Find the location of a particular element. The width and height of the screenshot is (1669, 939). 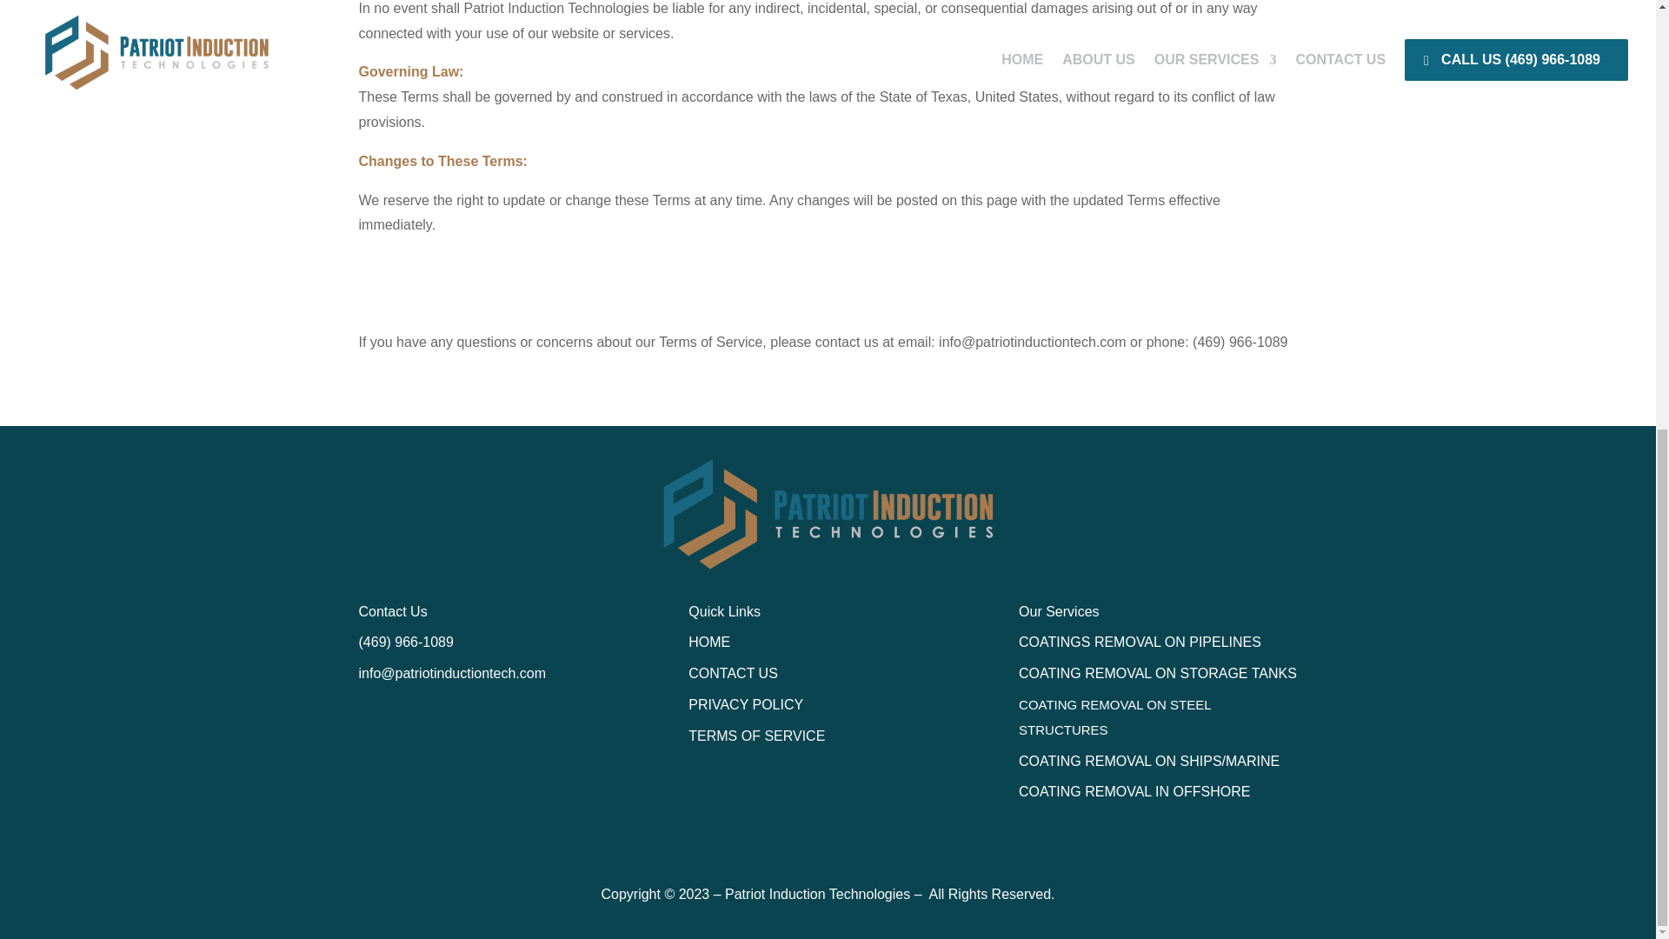

COATINGS REMOVAL ON PIPELINES is located at coordinates (1140, 642).